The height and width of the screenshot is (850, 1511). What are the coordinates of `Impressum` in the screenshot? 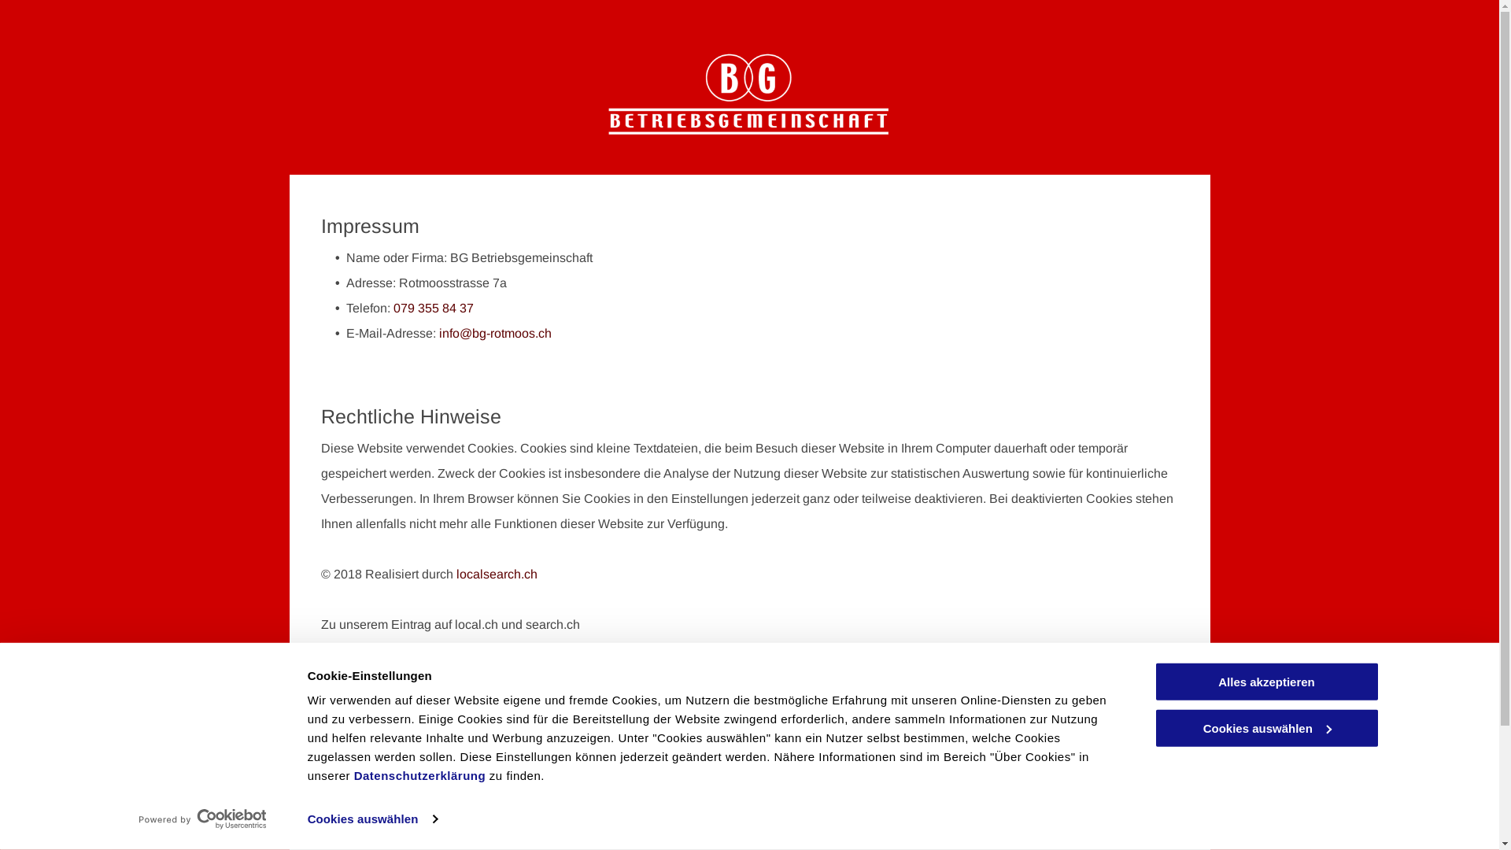 It's located at (779, 768).